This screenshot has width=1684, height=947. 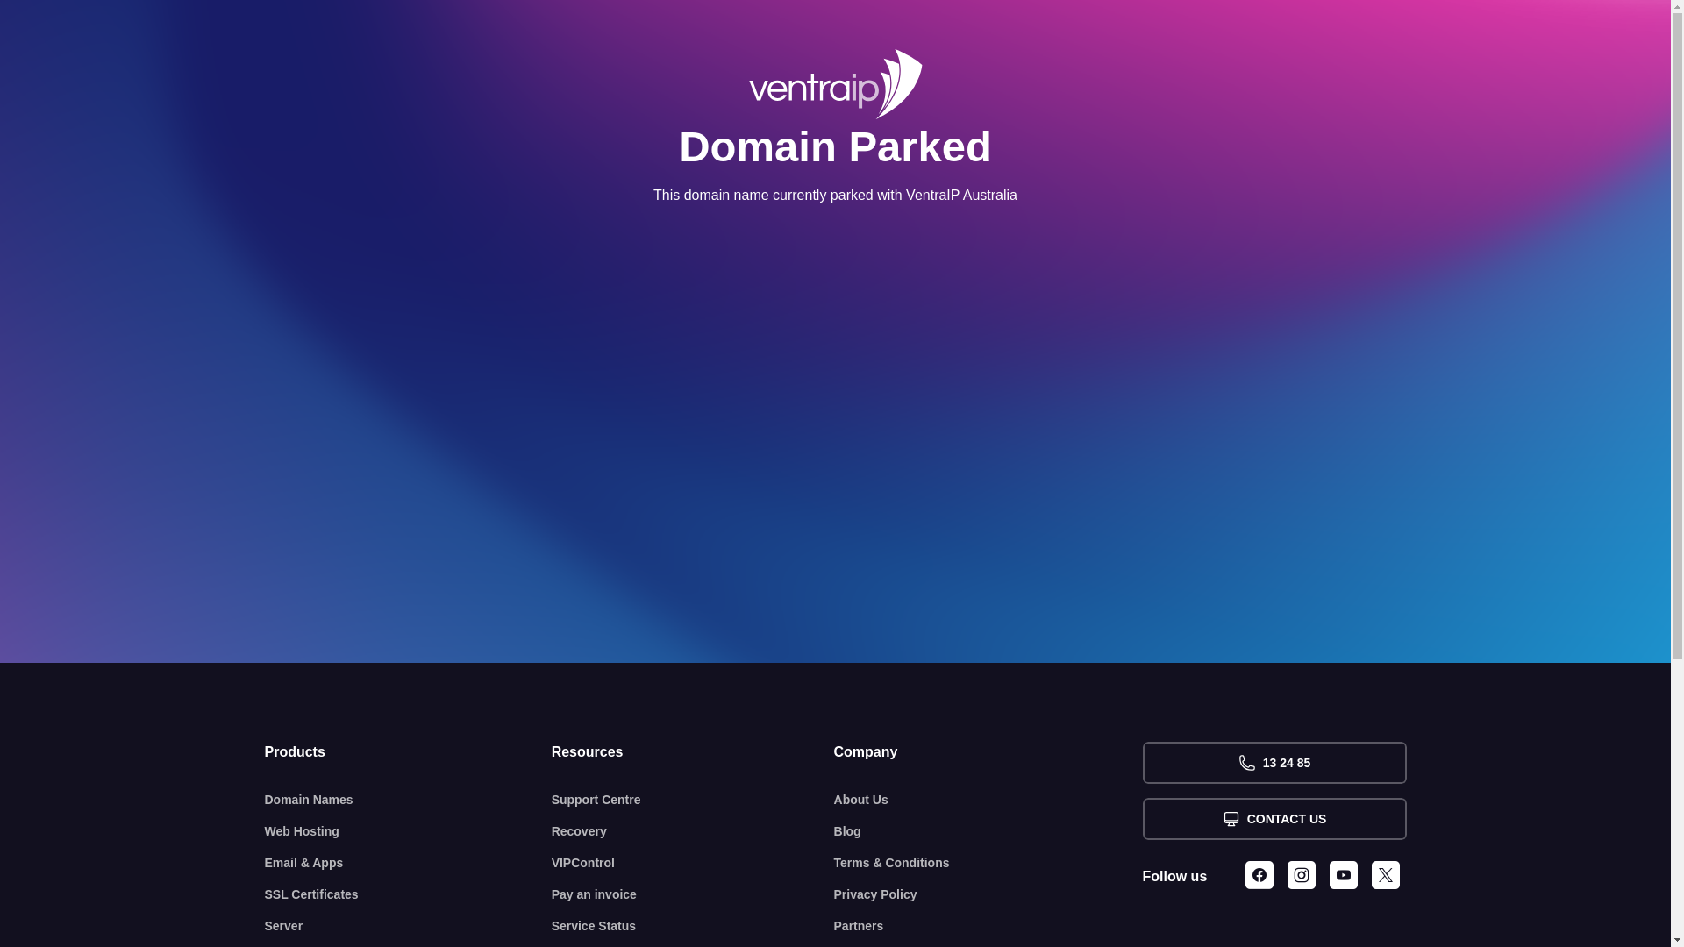 I want to click on SSL Certificates, so click(x=409, y=894).